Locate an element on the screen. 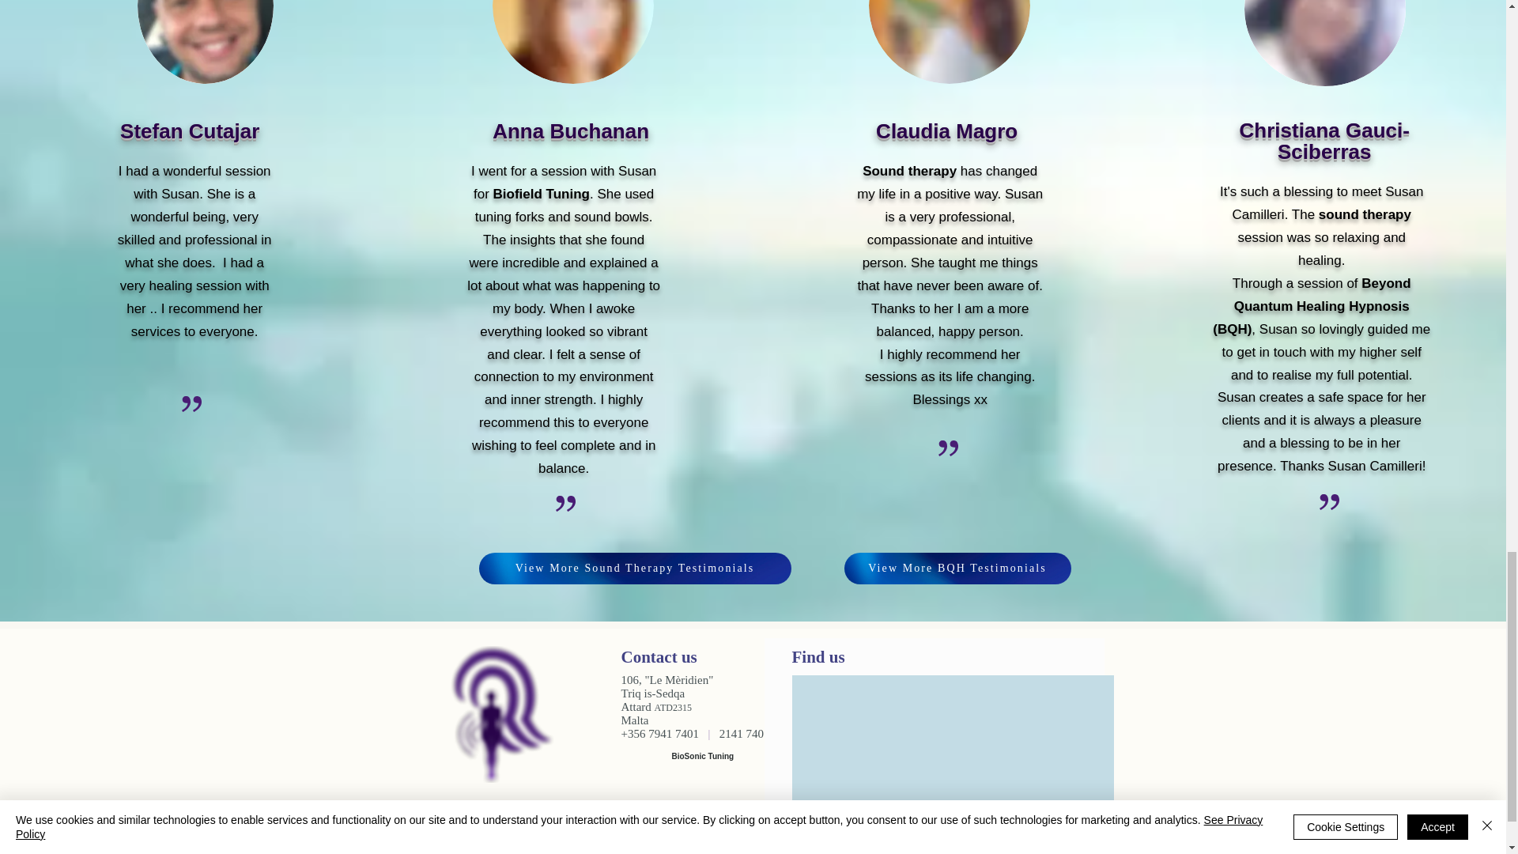  Google Maps is located at coordinates (952, 756).